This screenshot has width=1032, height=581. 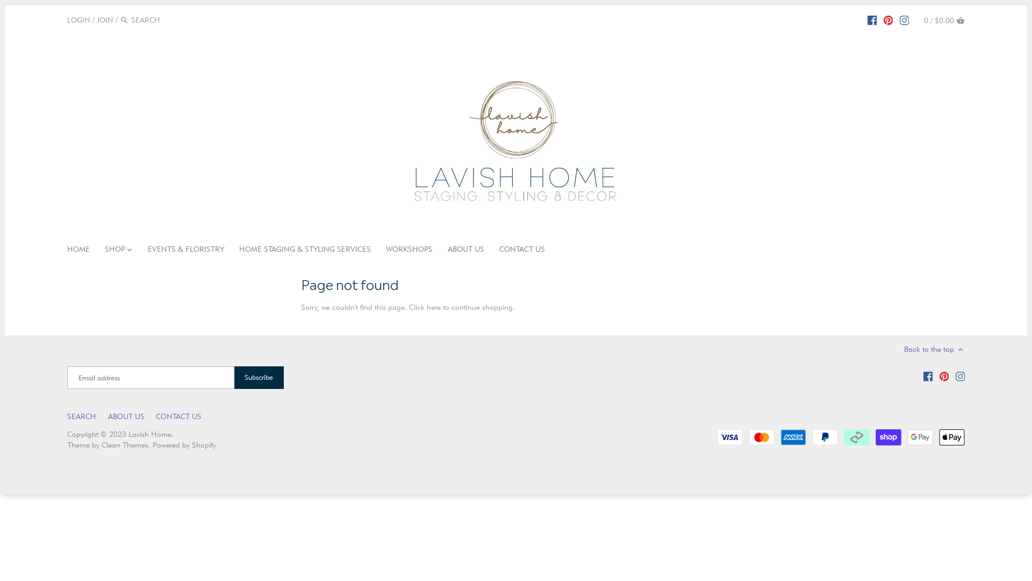 What do you see at coordinates (928, 376) in the screenshot?
I see `Facebook` at bounding box center [928, 376].